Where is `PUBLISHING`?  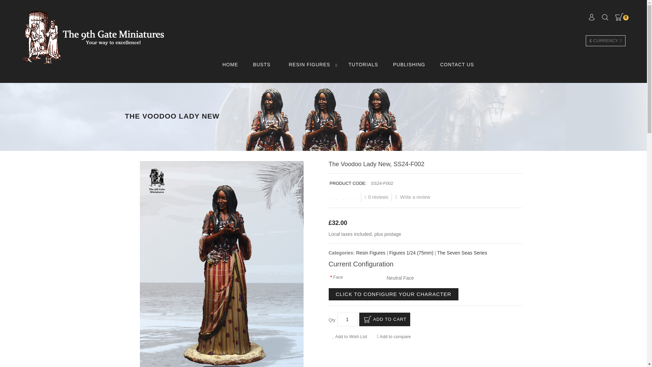
PUBLISHING is located at coordinates (409, 65).